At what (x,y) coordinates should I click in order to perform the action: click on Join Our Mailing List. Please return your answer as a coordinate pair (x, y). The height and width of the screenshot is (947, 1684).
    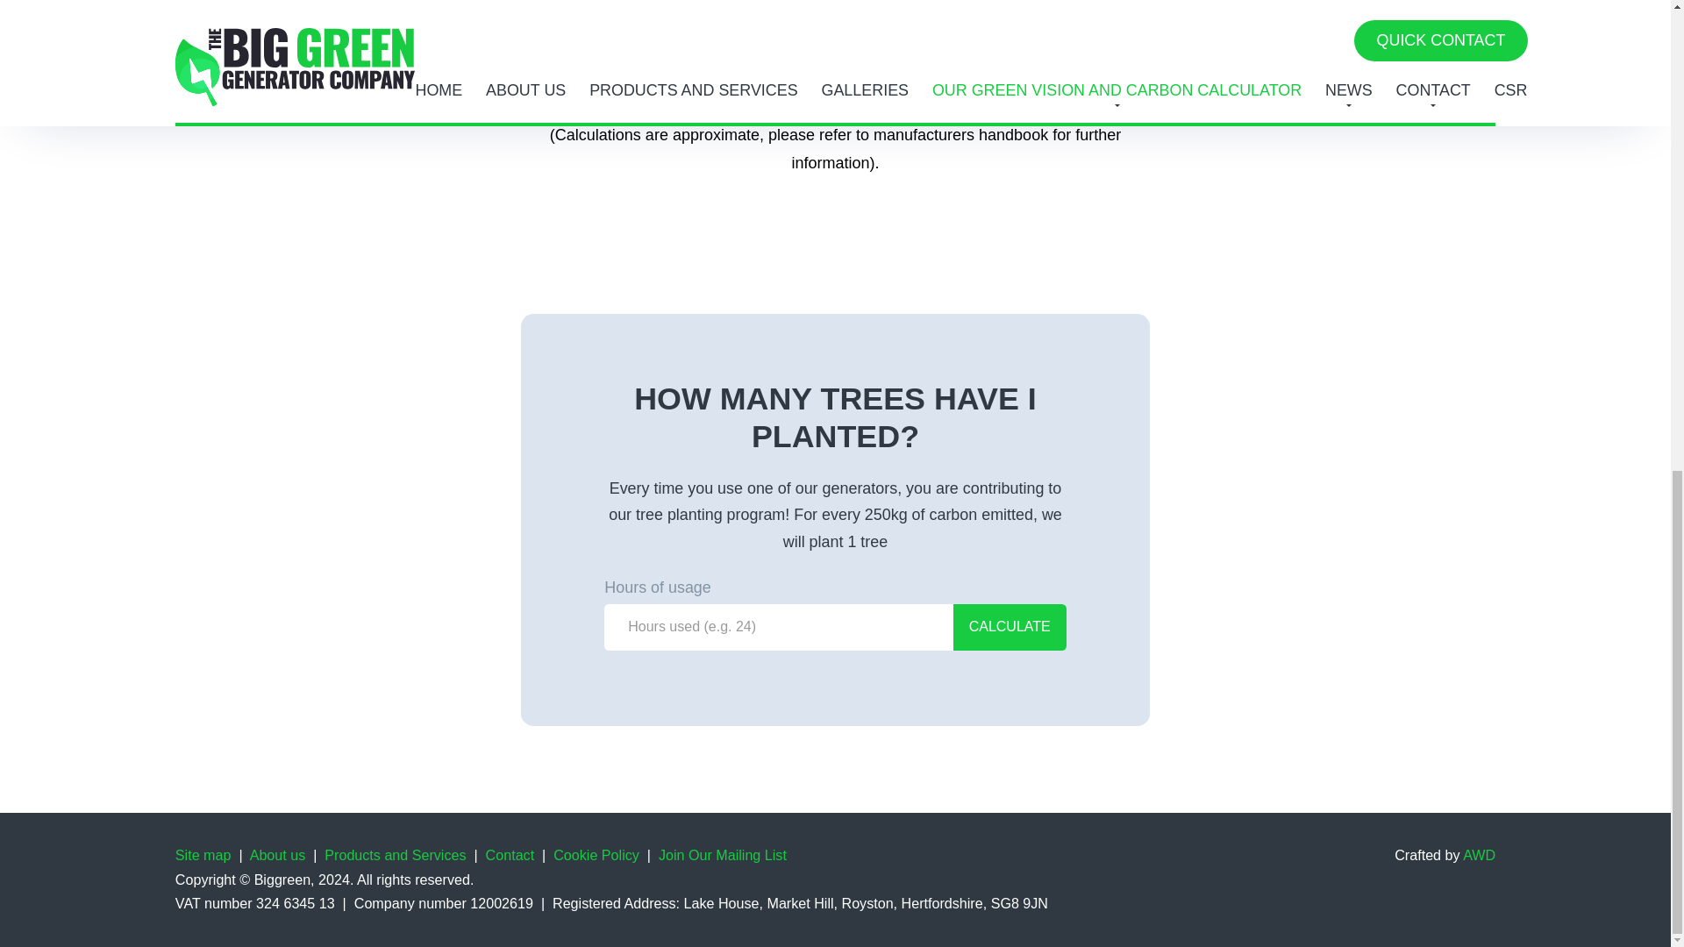
    Looking at the image, I should click on (722, 854).